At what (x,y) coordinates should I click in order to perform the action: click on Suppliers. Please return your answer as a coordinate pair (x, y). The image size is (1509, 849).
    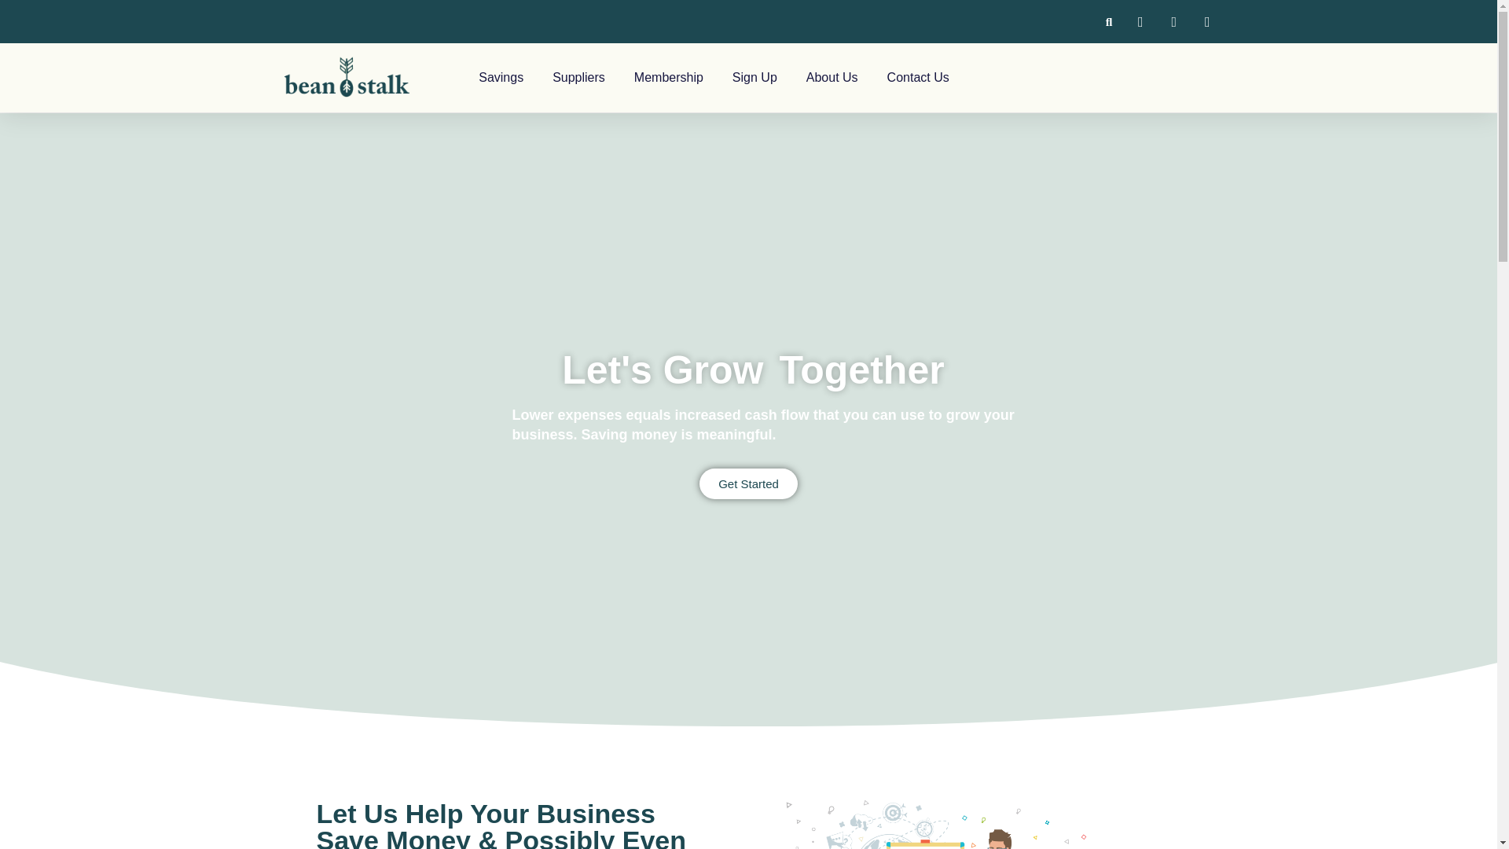
    Looking at the image, I should click on (578, 77).